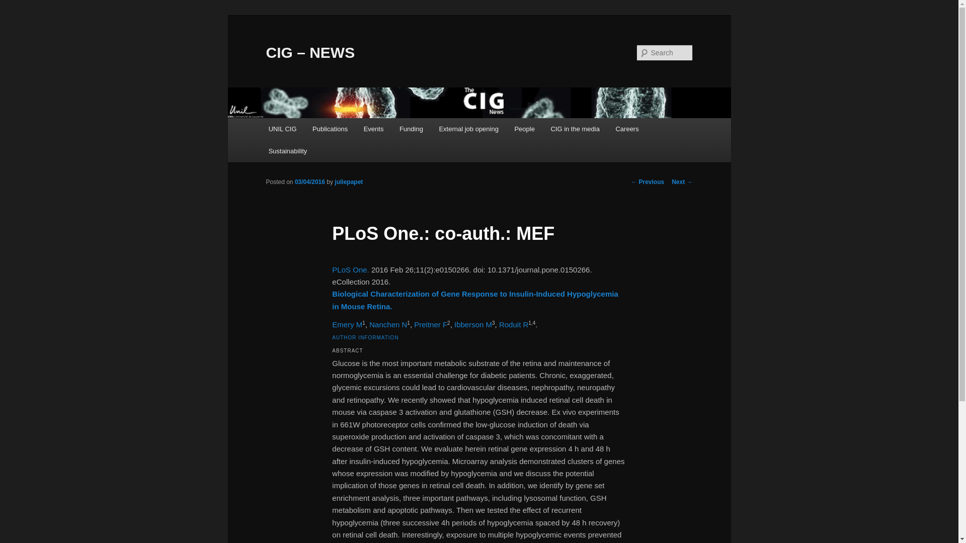 This screenshot has width=966, height=543. What do you see at coordinates (575, 129) in the screenshot?
I see `CIG in the media` at bounding box center [575, 129].